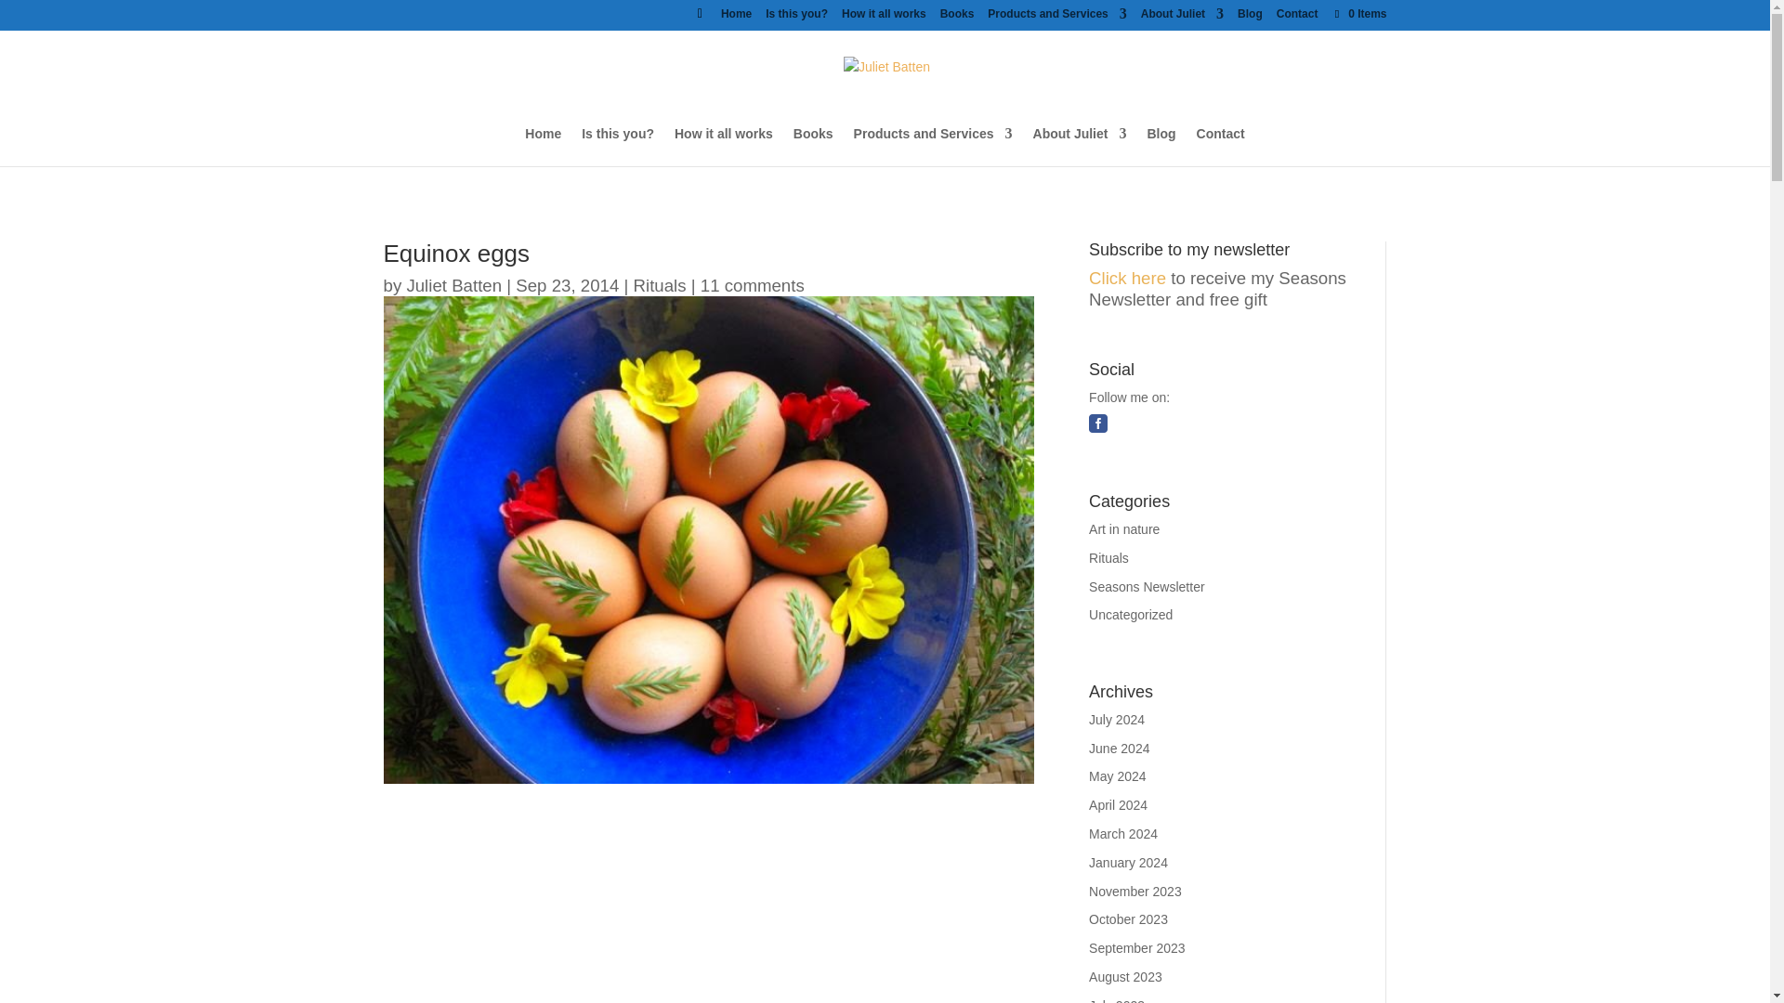 Image resolution: width=1784 pixels, height=1003 pixels. Describe the element at coordinates (753, 284) in the screenshot. I see `11 comments` at that location.